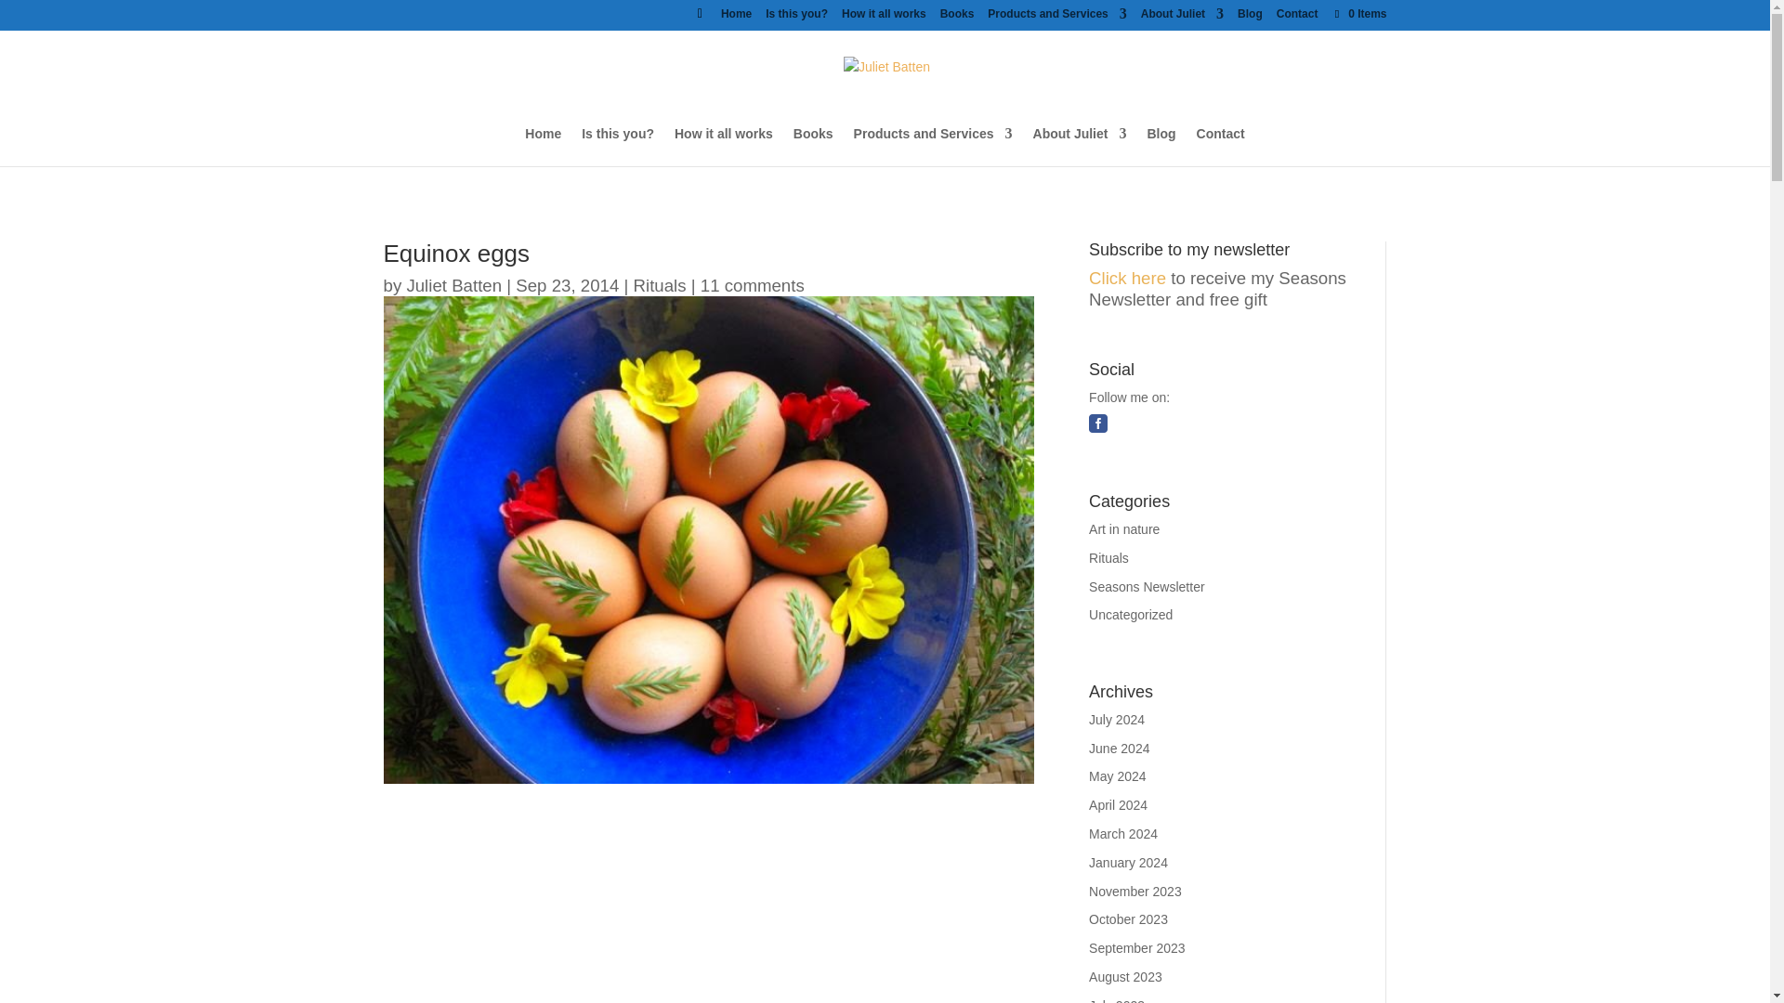 Image resolution: width=1784 pixels, height=1003 pixels. Describe the element at coordinates (753, 284) in the screenshot. I see `11 comments` at that location.